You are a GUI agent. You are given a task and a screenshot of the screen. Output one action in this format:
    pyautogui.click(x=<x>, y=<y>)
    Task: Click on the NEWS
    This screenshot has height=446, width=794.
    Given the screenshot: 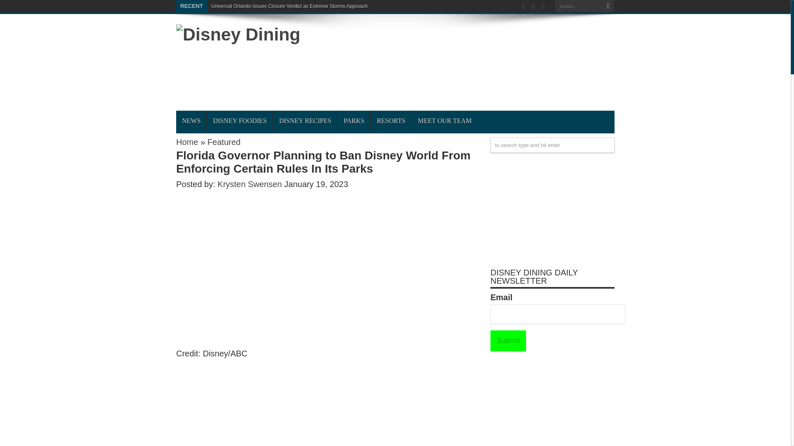 What is the action you would take?
    pyautogui.click(x=191, y=121)
    